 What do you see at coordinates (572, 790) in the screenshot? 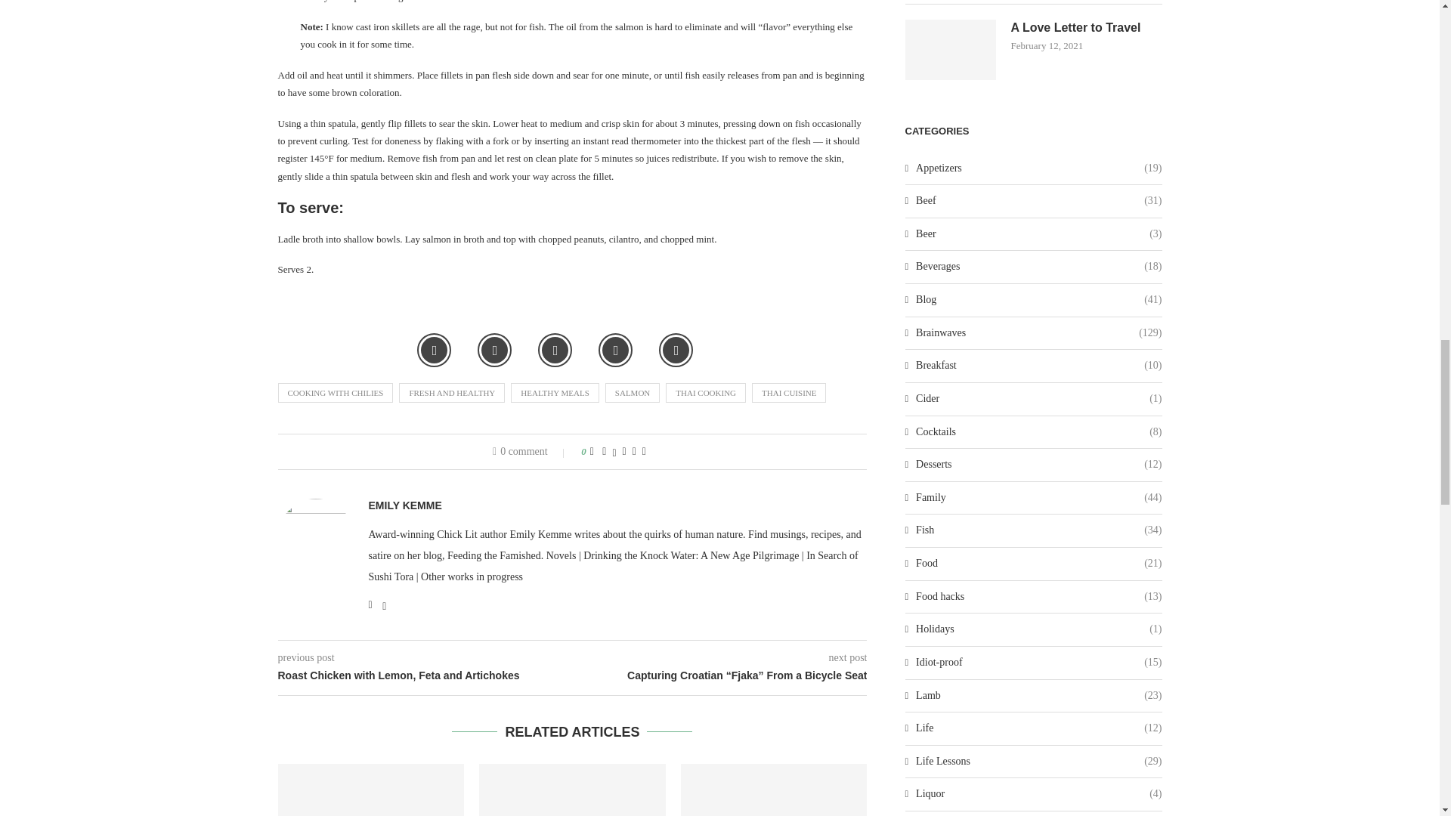
I see `Red Miso Ginger Sea Bass` at bounding box center [572, 790].